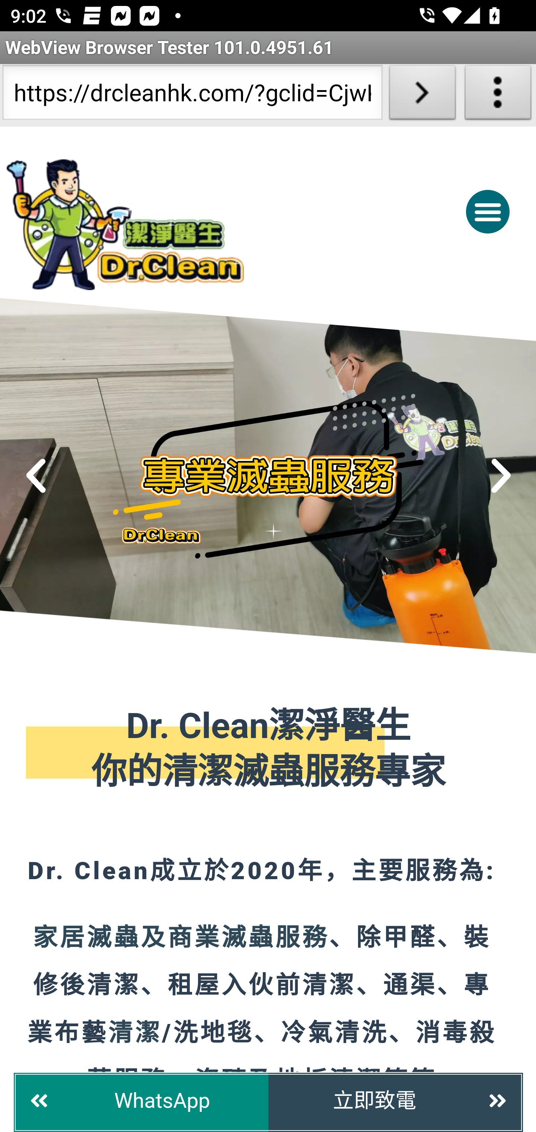  Describe the element at coordinates (184, 224) in the screenshot. I see `drcleanhk` at that location.